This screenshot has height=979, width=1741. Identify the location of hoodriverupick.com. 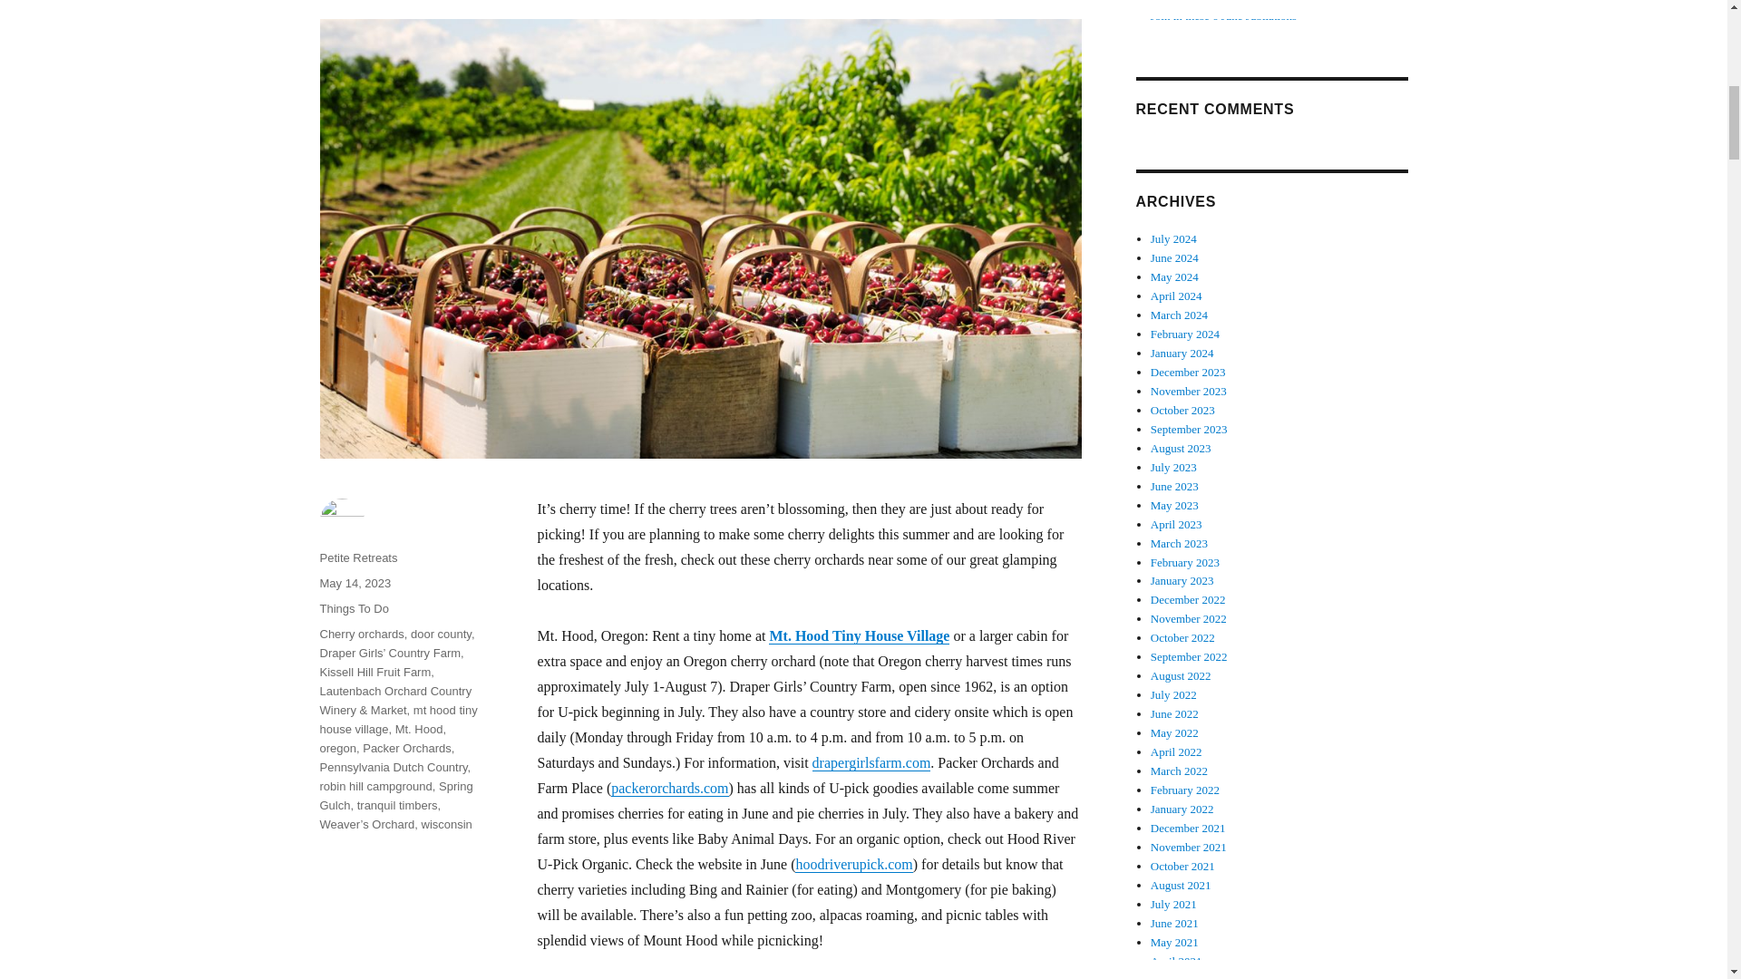
(854, 865).